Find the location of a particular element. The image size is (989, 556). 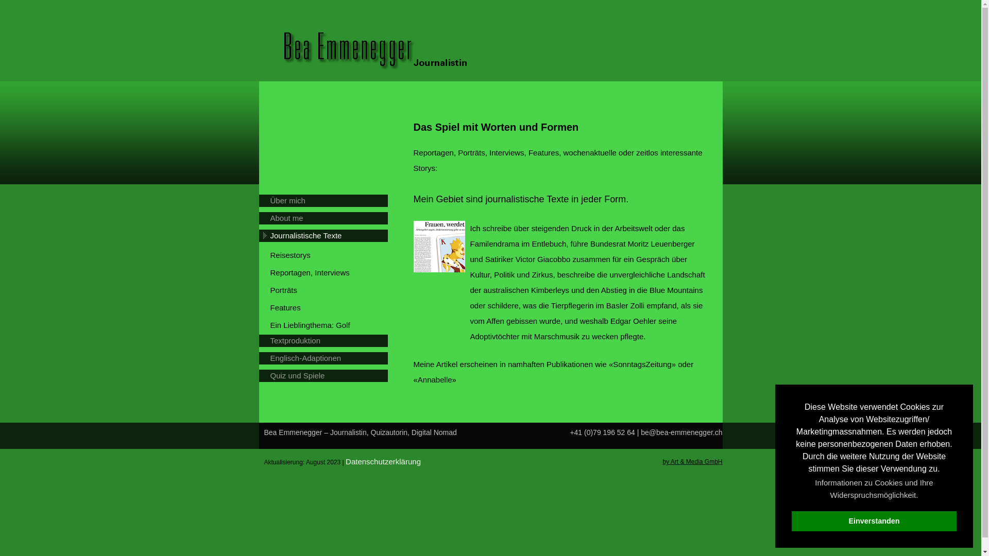

Reportagen, Interviews is located at coordinates (329, 273).